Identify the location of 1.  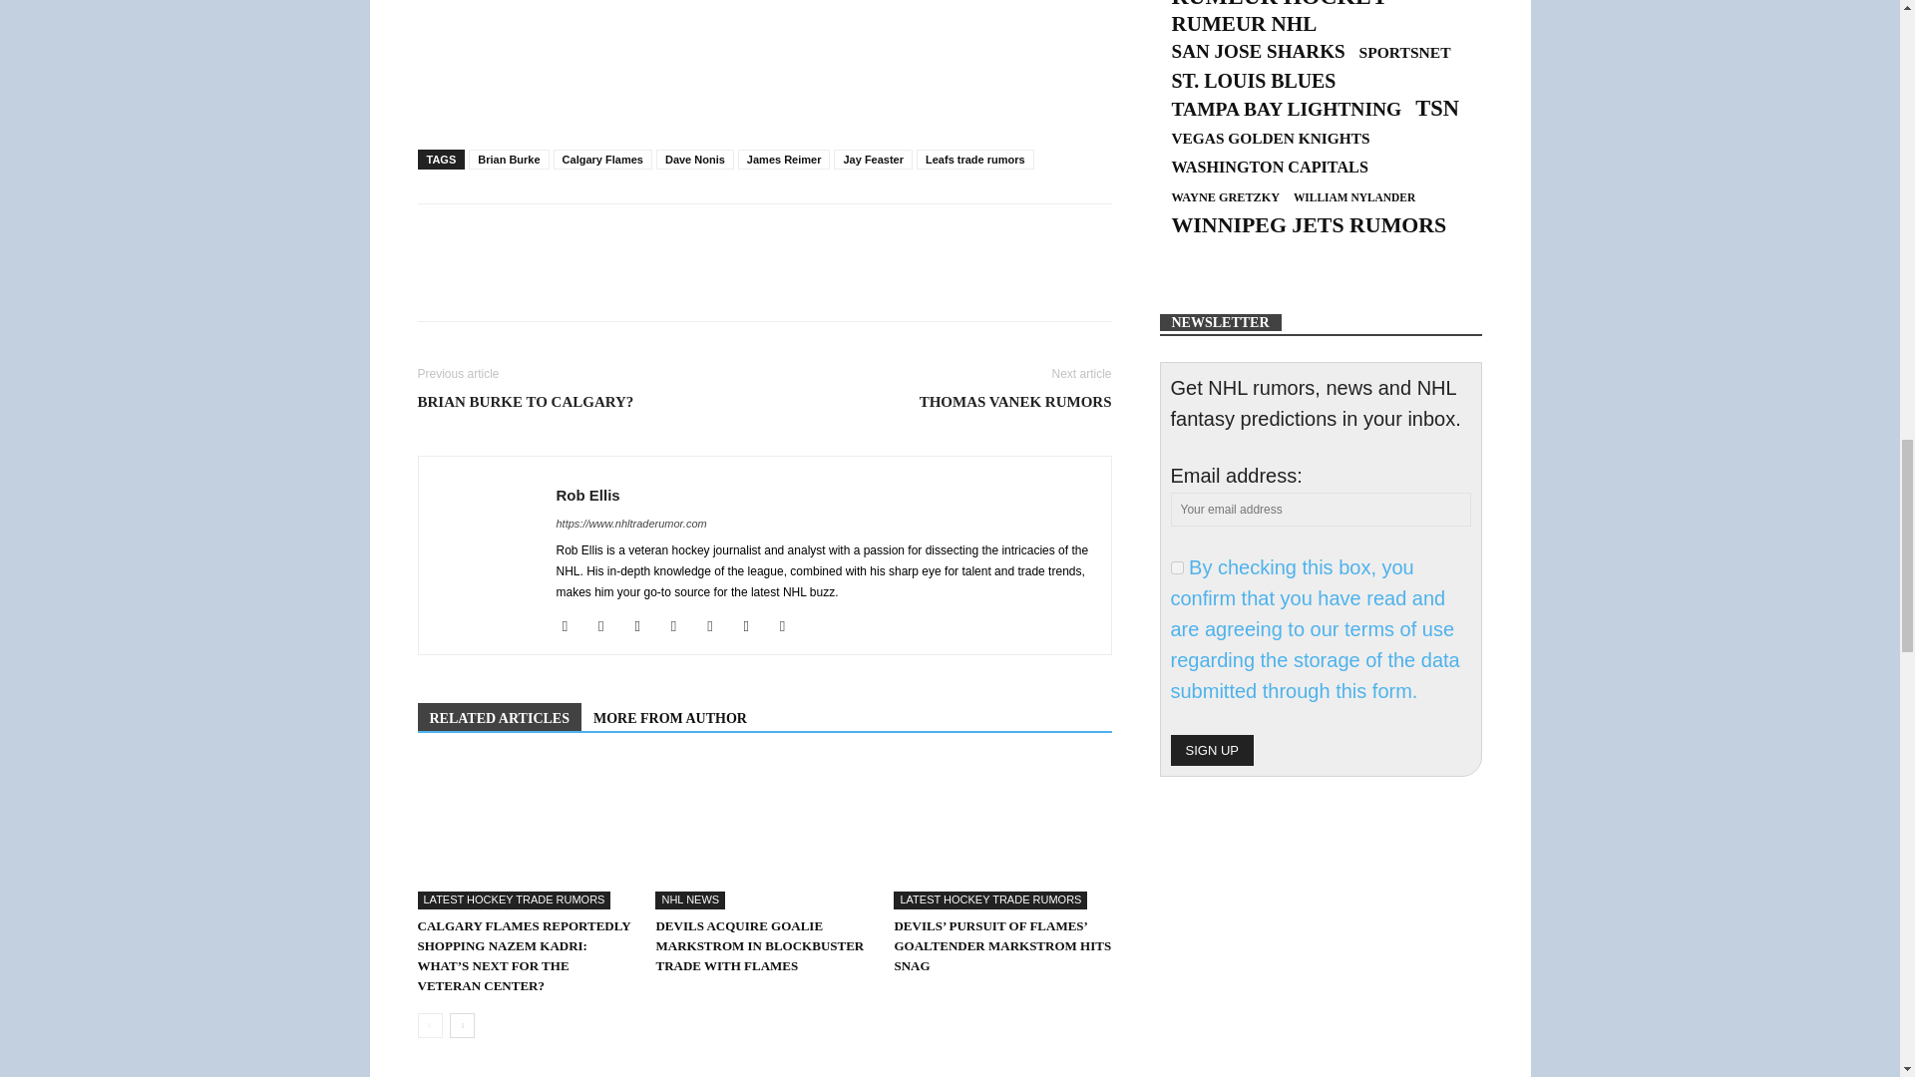
(1177, 566).